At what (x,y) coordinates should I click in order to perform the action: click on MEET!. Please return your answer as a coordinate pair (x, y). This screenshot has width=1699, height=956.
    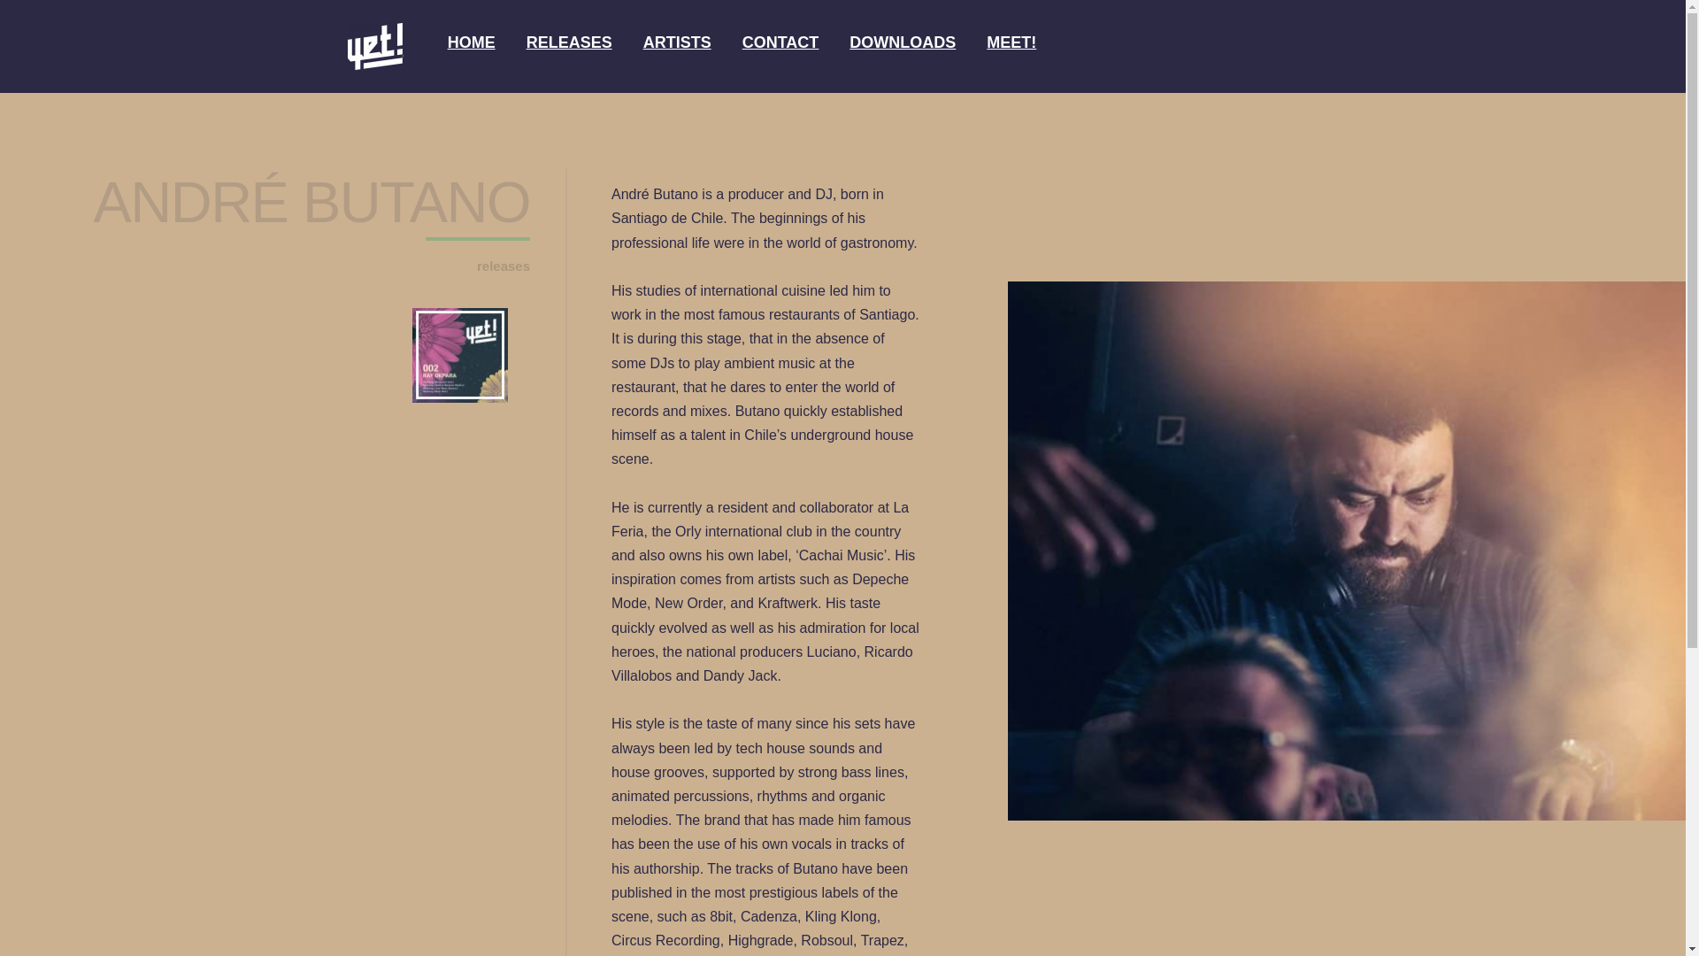
    Looking at the image, I should click on (1011, 42).